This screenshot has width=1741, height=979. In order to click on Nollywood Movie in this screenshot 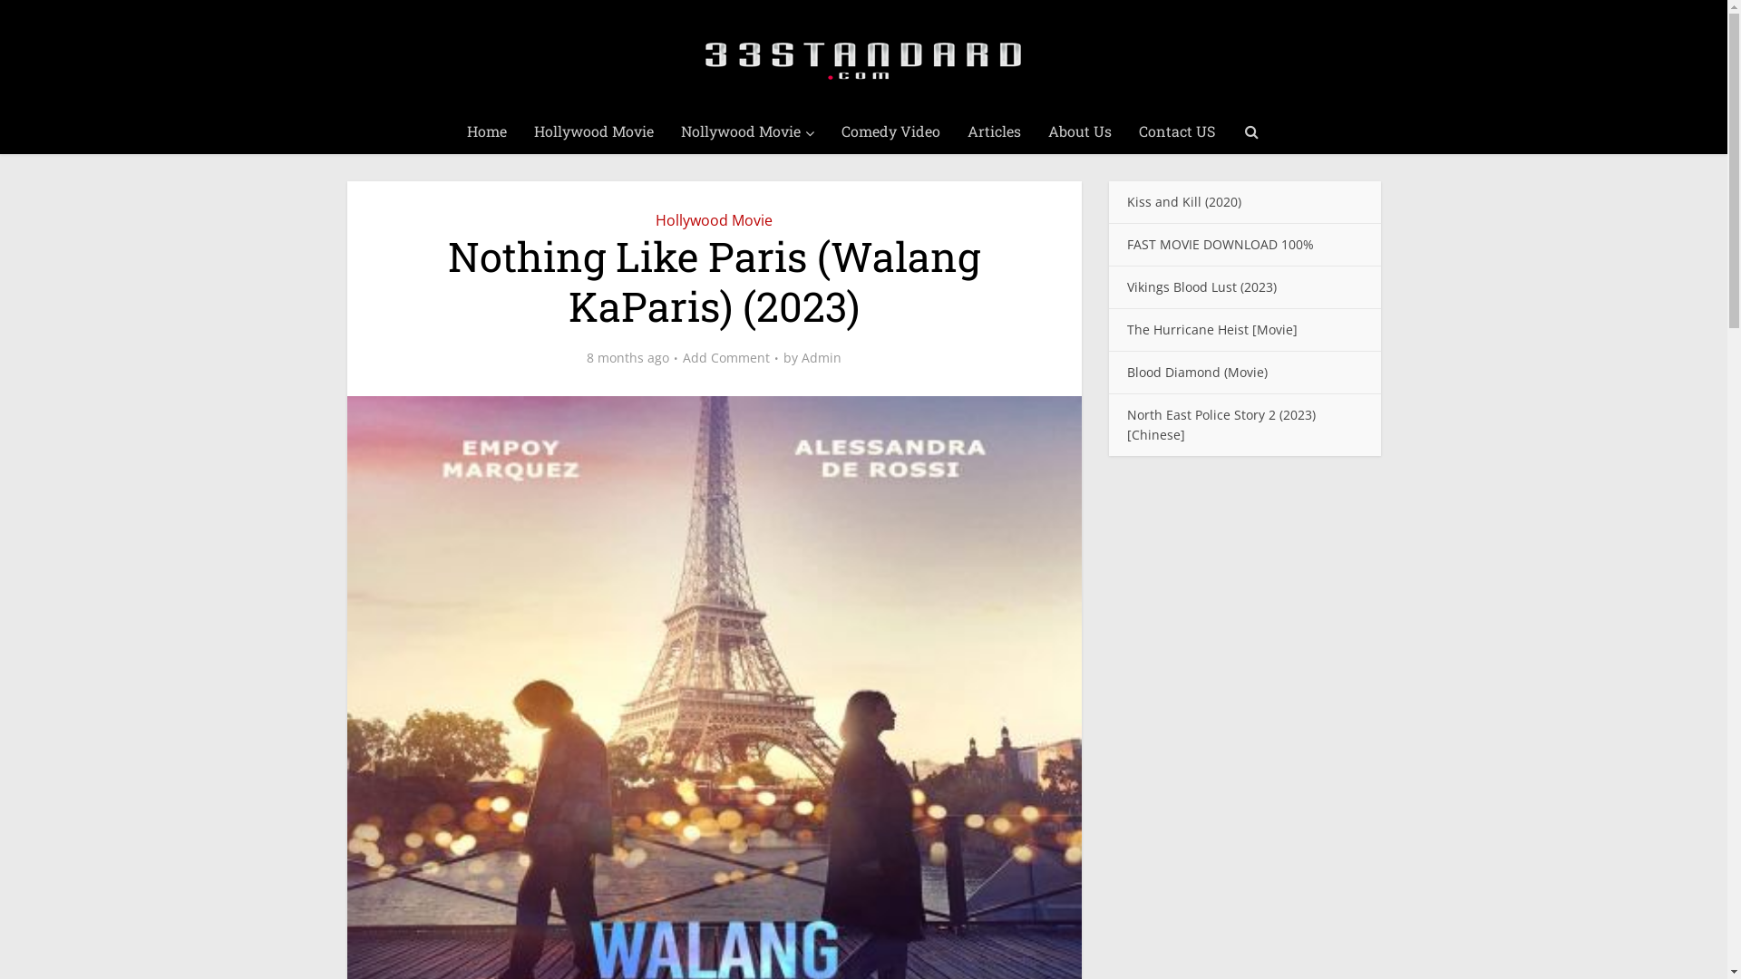, I will do `click(747, 131)`.